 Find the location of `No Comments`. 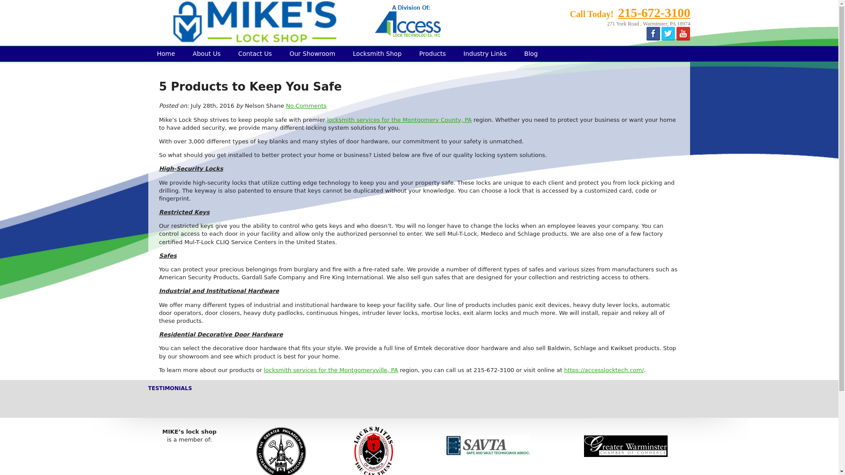

No Comments is located at coordinates (306, 106).